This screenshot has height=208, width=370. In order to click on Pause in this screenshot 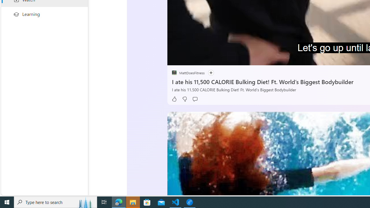, I will do `click(176, 59)`.